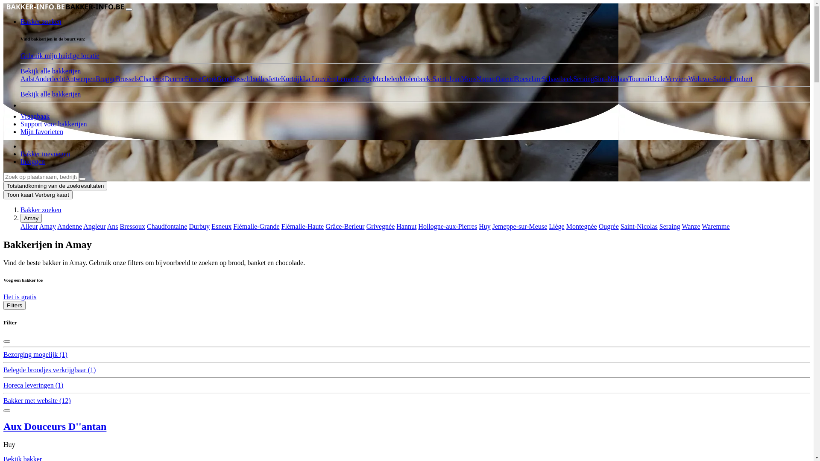  What do you see at coordinates (430, 79) in the screenshot?
I see `Molenbeek-Saint-Jean` at bounding box center [430, 79].